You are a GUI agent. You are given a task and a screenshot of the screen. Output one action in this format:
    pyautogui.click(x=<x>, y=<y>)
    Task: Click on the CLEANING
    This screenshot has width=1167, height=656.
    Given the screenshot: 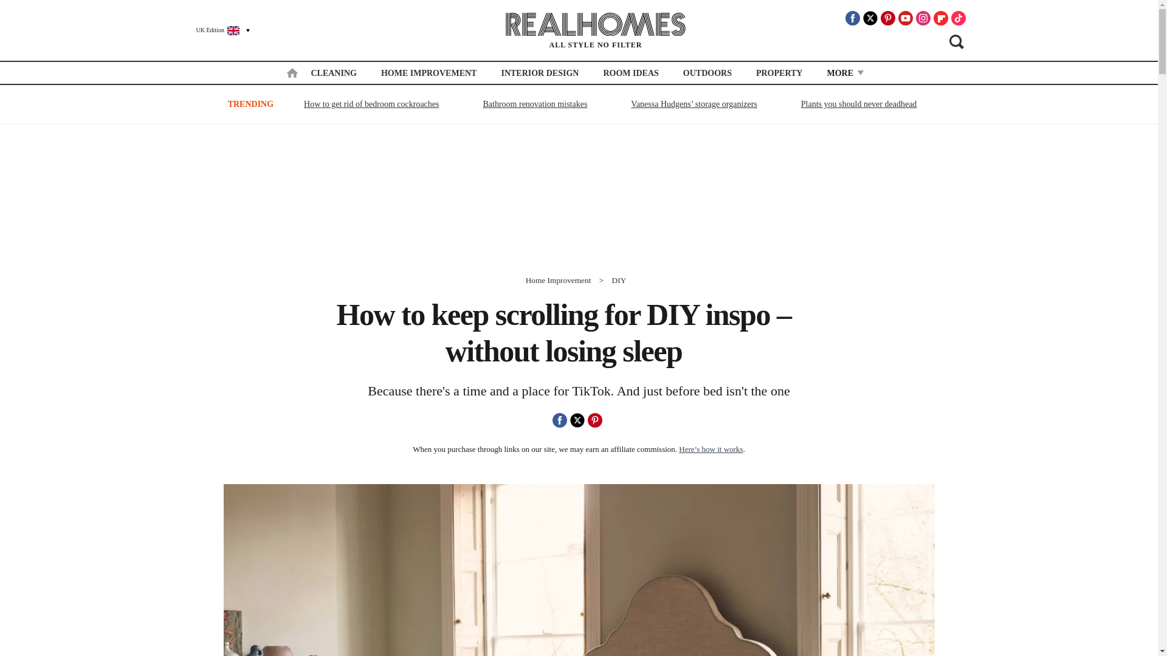 What is the action you would take?
    pyautogui.click(x=333, y=73)
    